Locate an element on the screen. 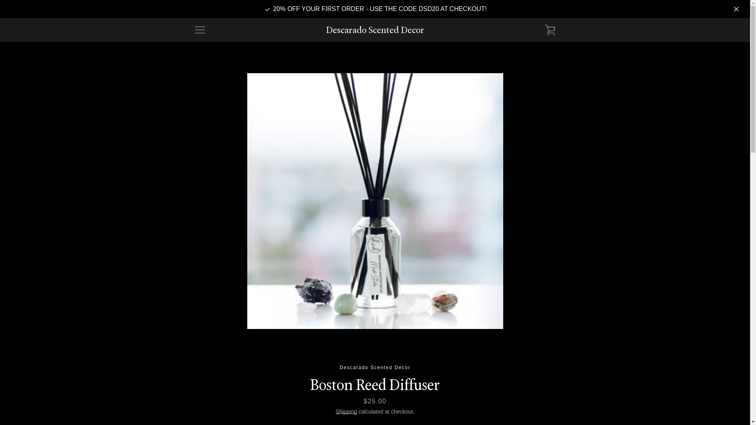 The image size is (756, 425). MENU is located at coordinates (200, 30).